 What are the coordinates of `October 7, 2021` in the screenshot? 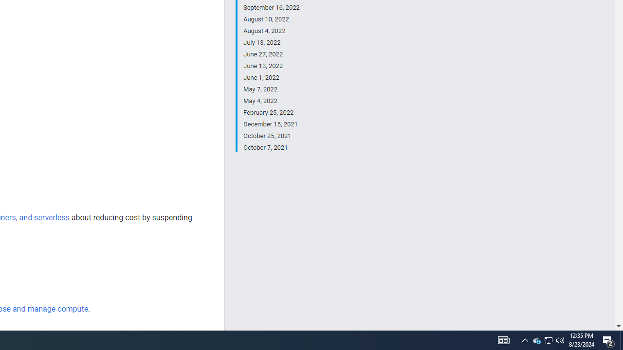 It's located at (271, 147).